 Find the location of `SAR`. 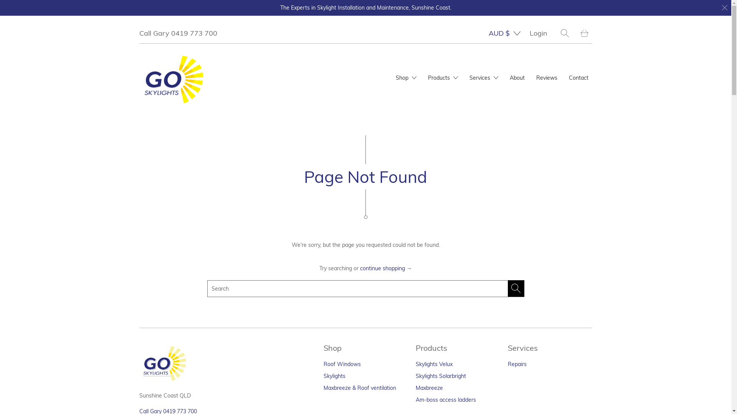

SAR is located at coordinates (577, 21).